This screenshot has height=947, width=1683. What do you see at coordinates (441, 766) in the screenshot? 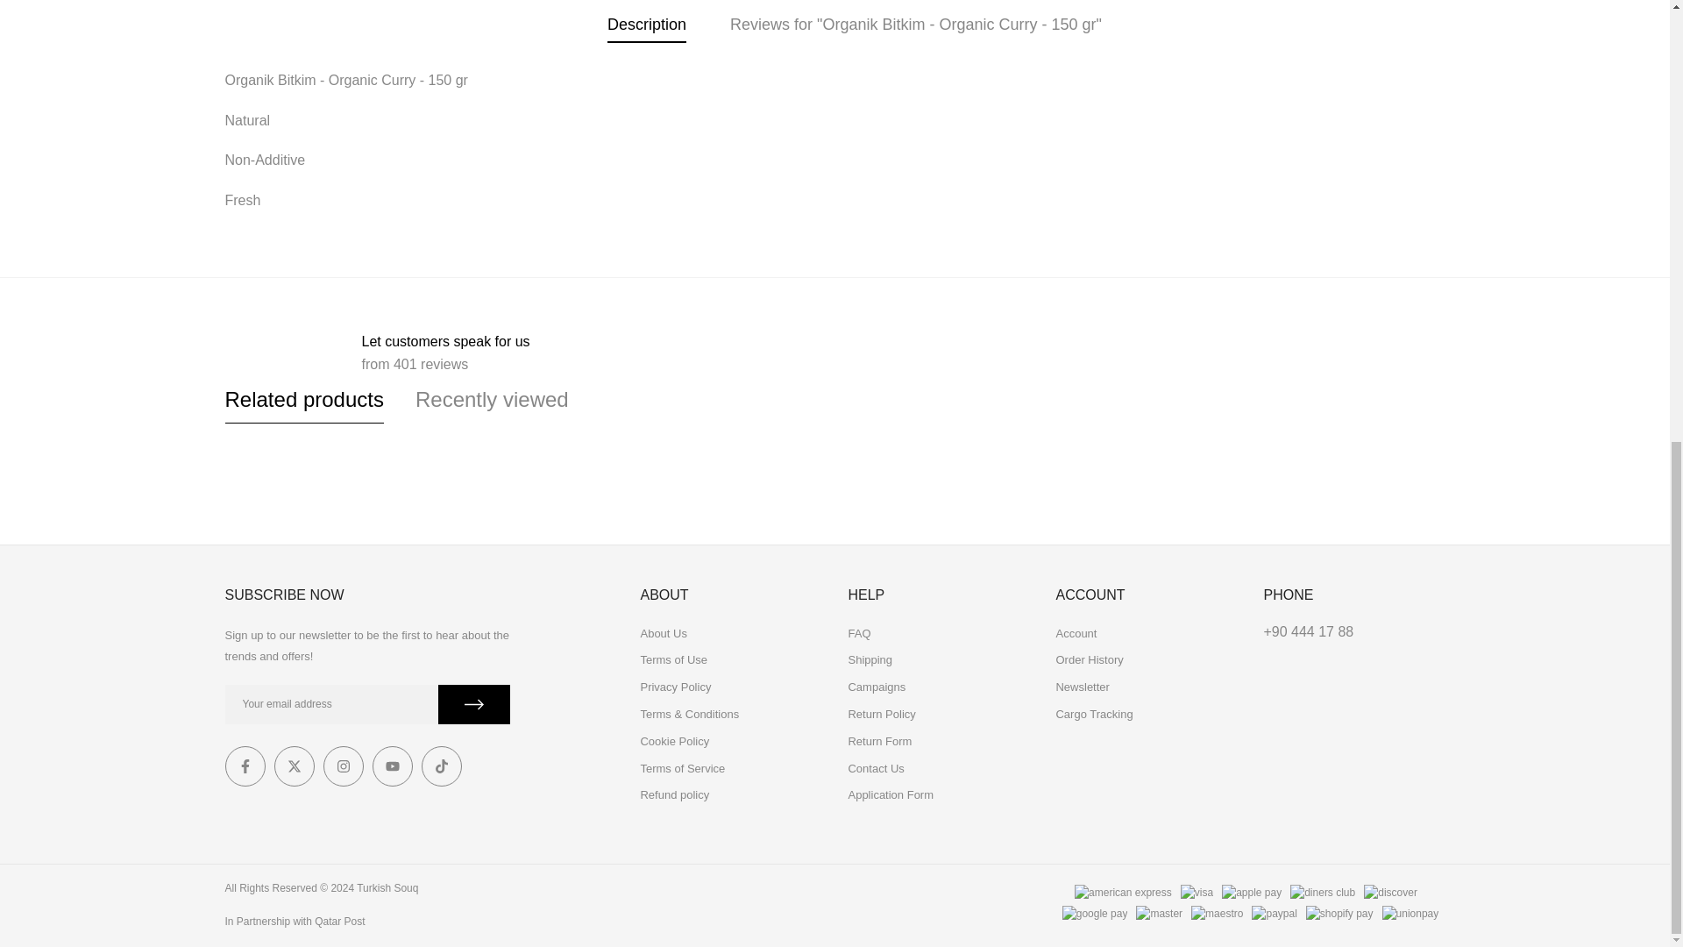
I see `Follow on Tiktok` at bounding box center [441, 766].